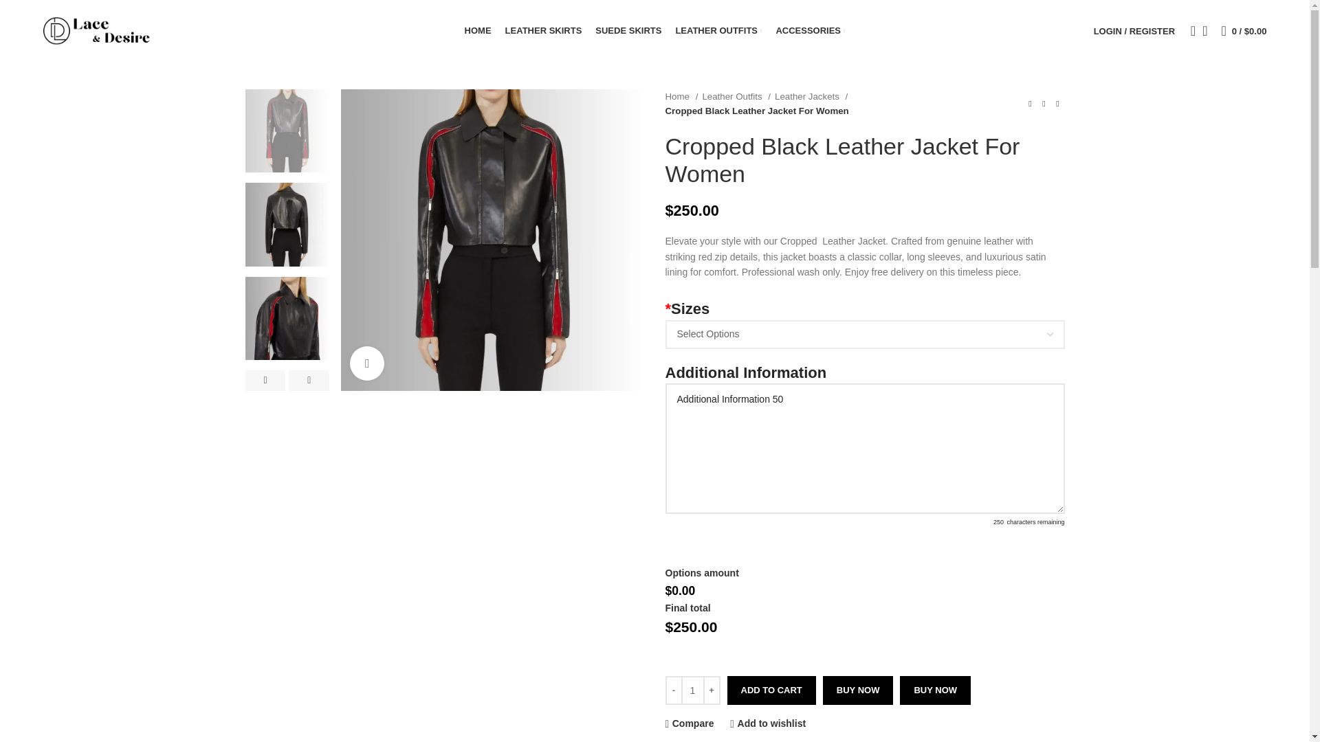 This screenshot has width=1320, height=742. I want to click on Leather Jackets, so click(811, 96).